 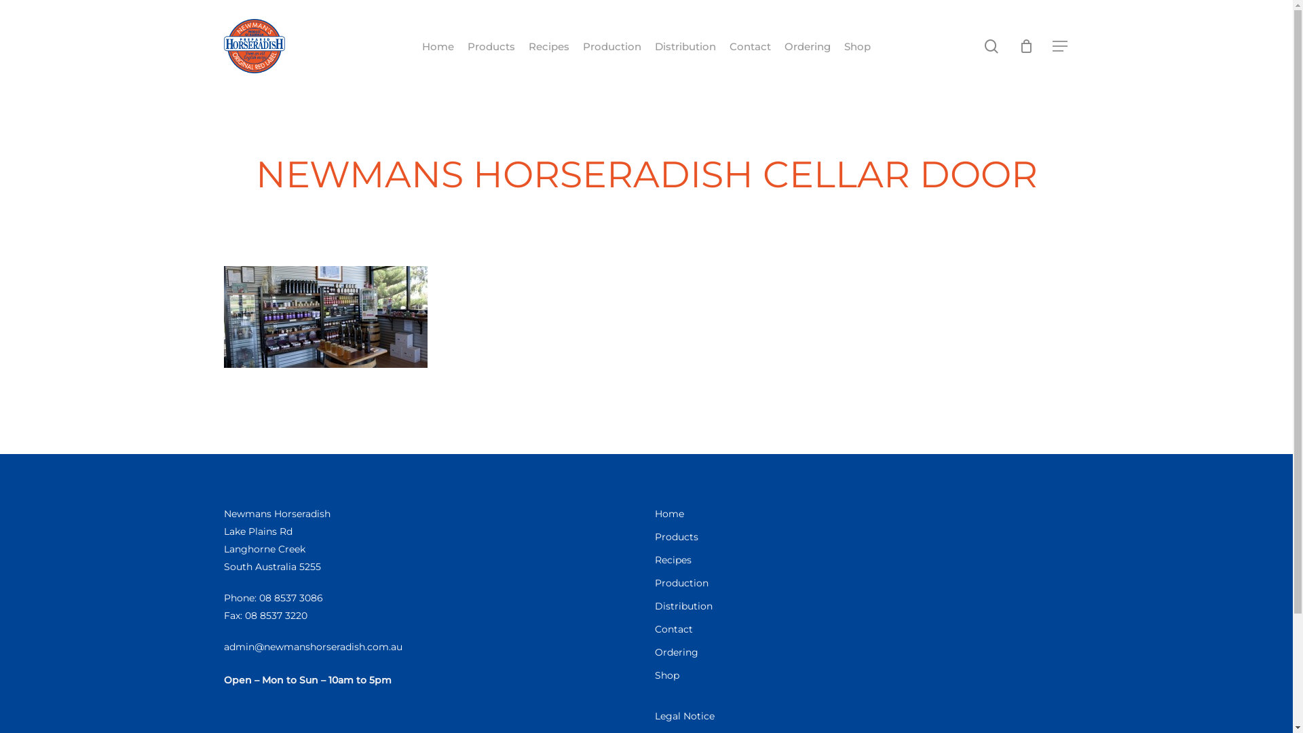 I want to click on Production, so click(x=612, y=46).